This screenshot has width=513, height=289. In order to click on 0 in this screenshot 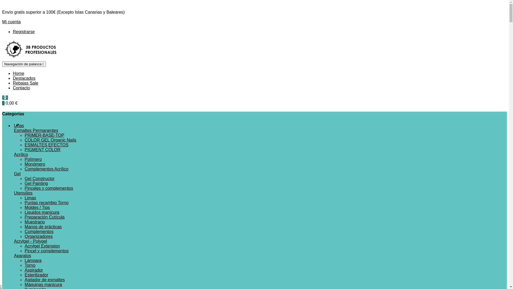, I will do `click(4, 97)`.